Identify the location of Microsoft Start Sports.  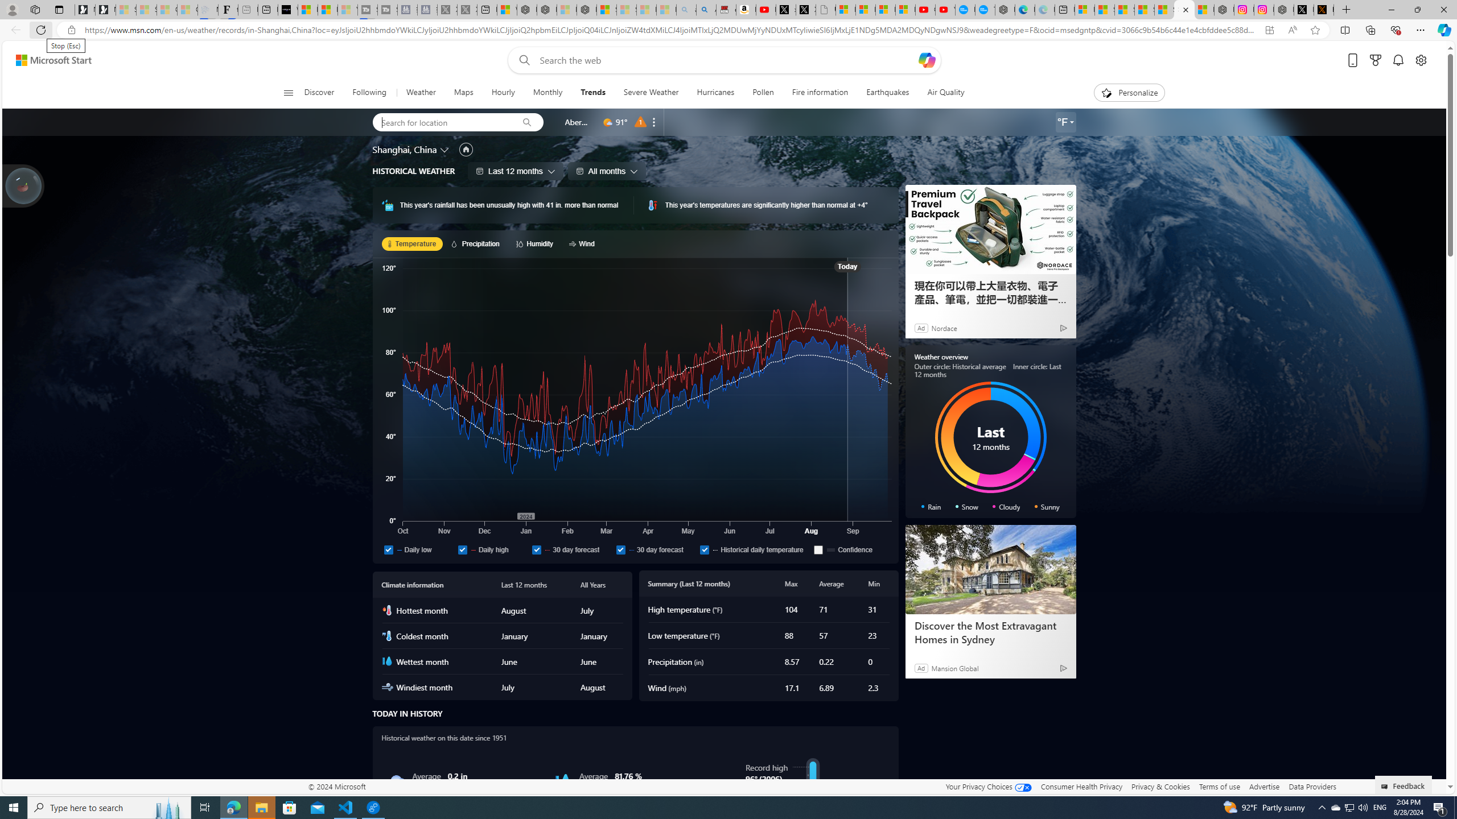
(307, 10).